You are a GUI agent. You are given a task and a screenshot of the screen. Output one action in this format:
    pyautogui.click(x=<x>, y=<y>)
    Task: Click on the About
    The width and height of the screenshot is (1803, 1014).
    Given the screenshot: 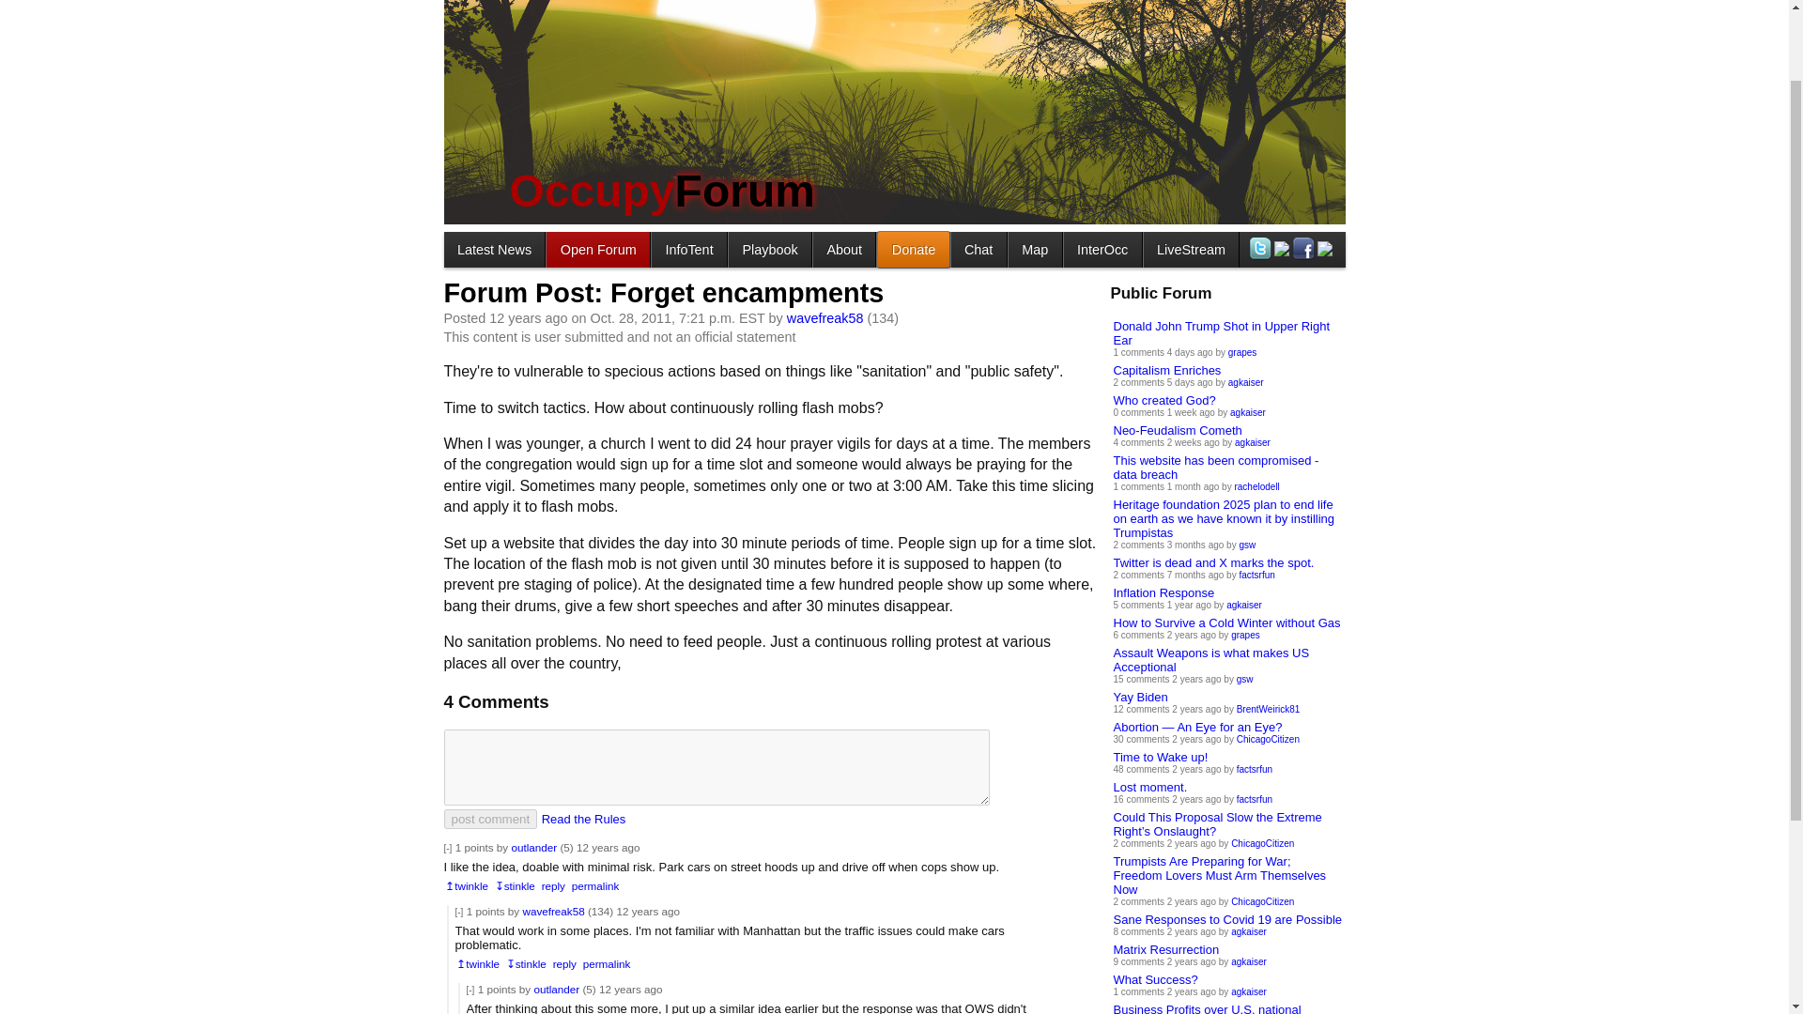 What is the action you would take?
    pyautogui.click(x=843, y=250)
    